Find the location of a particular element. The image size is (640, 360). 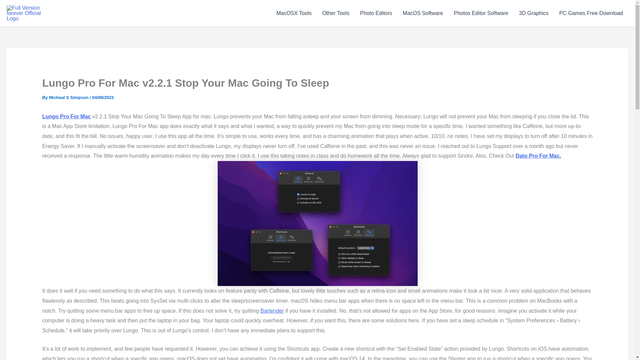

MacOSX Tools is located at coordinates (294, 13).